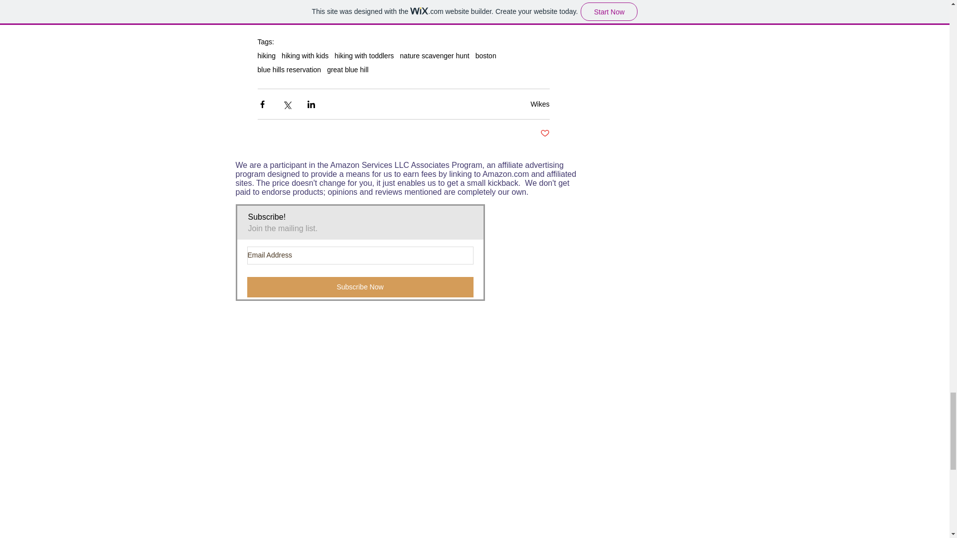 This screenshot has width=957, height=538. Describe the element at coordinates (305, 55) in the screenshot. I see `hiking with kids` at that location.